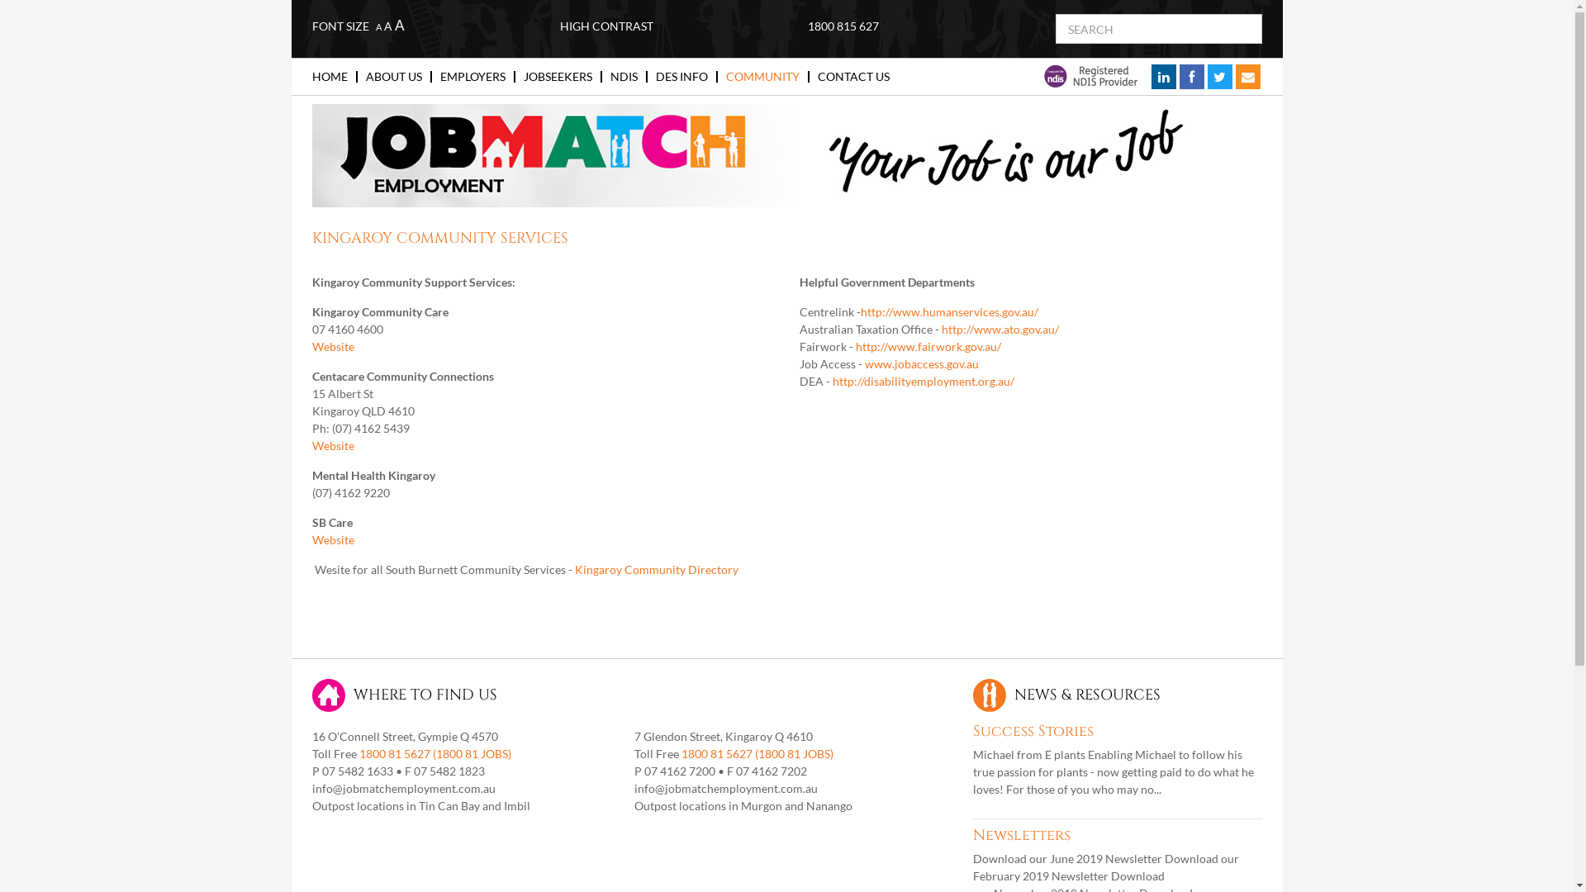 The image size is (1586, 892). I want to click on http://www.fairwork.gov.au/, so click(928, 347).